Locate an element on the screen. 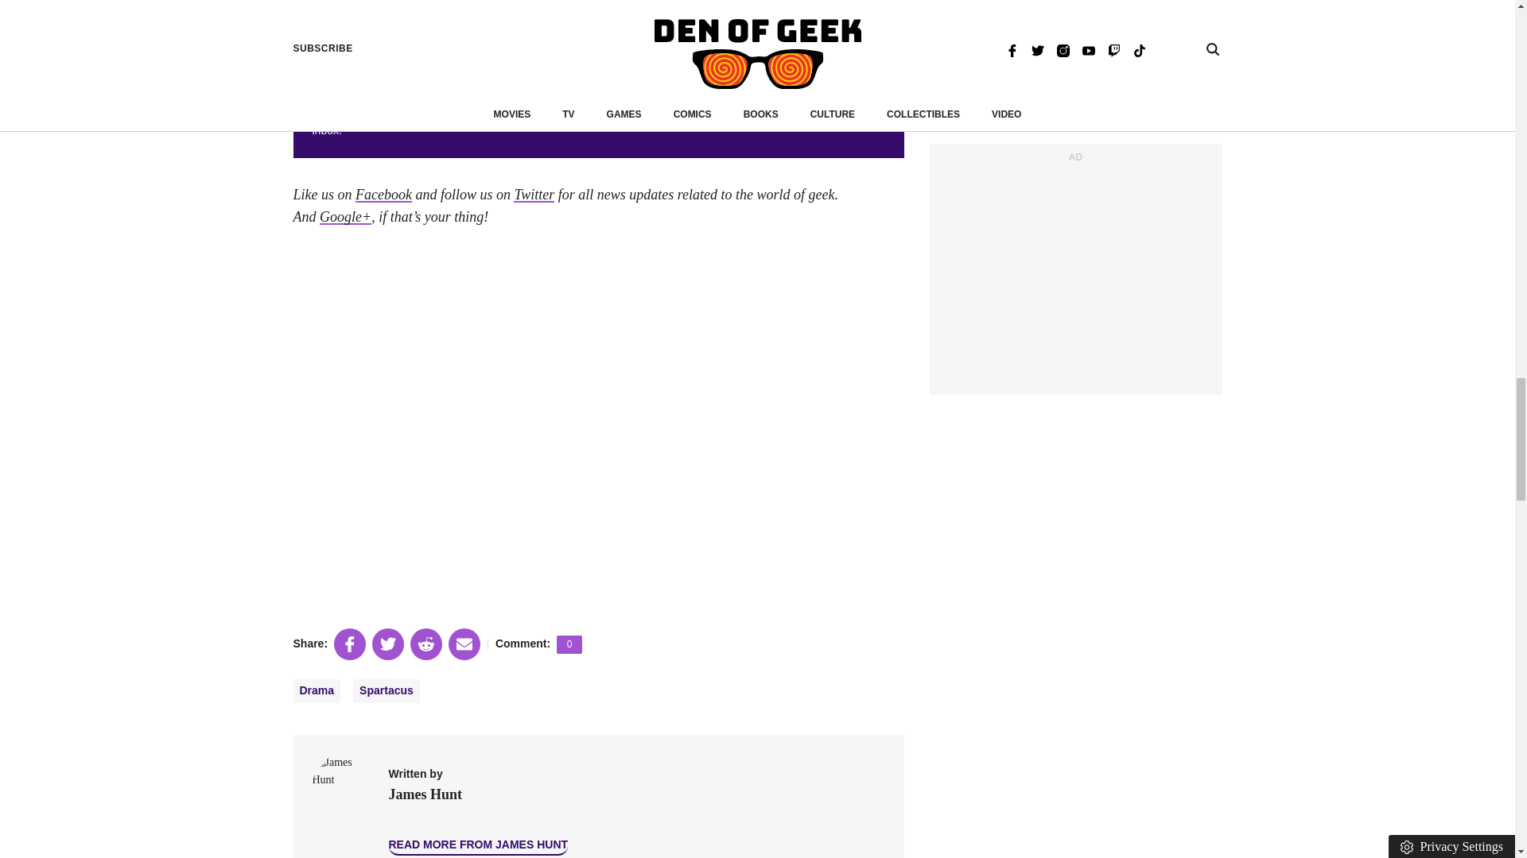 The width and height of the screenshot is (1527, 858). Twitter is located at coordinates (533, 194).